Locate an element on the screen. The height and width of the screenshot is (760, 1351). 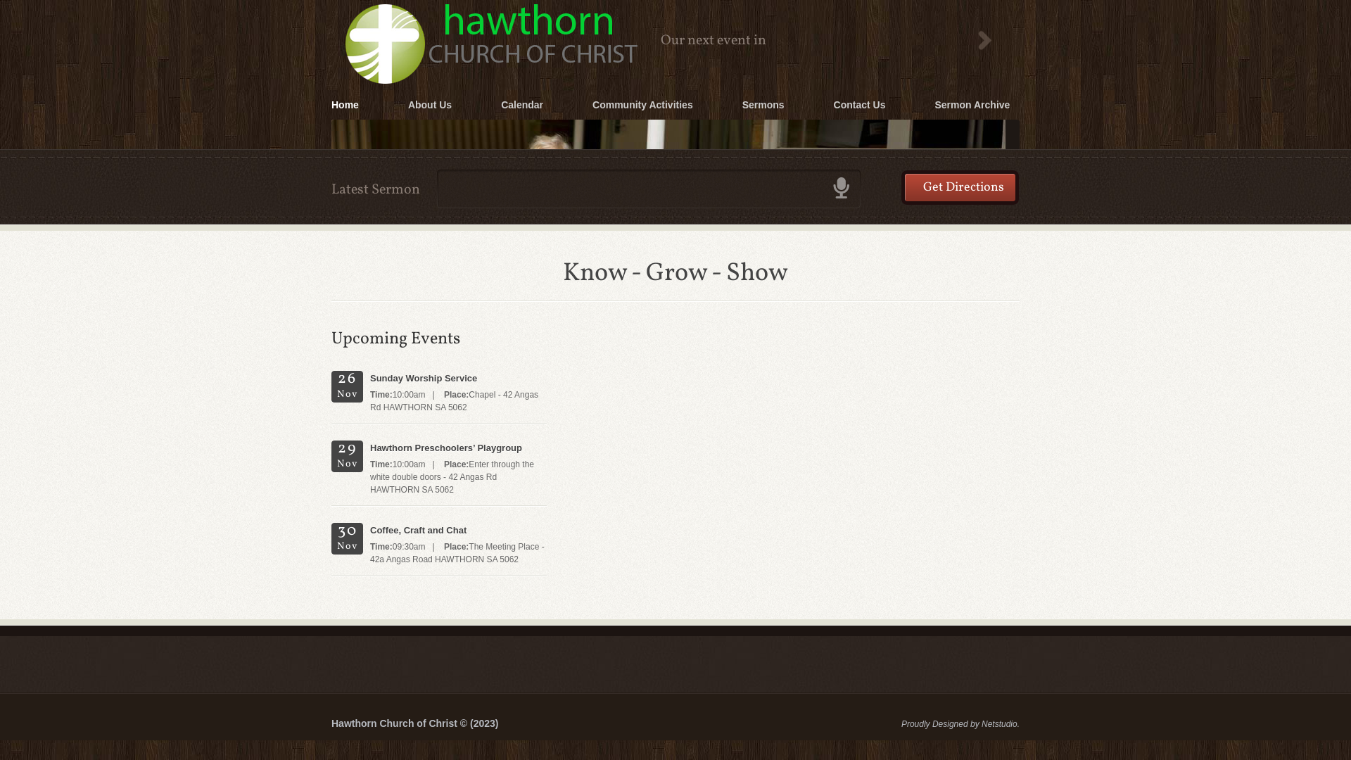
Sermon Archive is located at coordinates (947, 107).